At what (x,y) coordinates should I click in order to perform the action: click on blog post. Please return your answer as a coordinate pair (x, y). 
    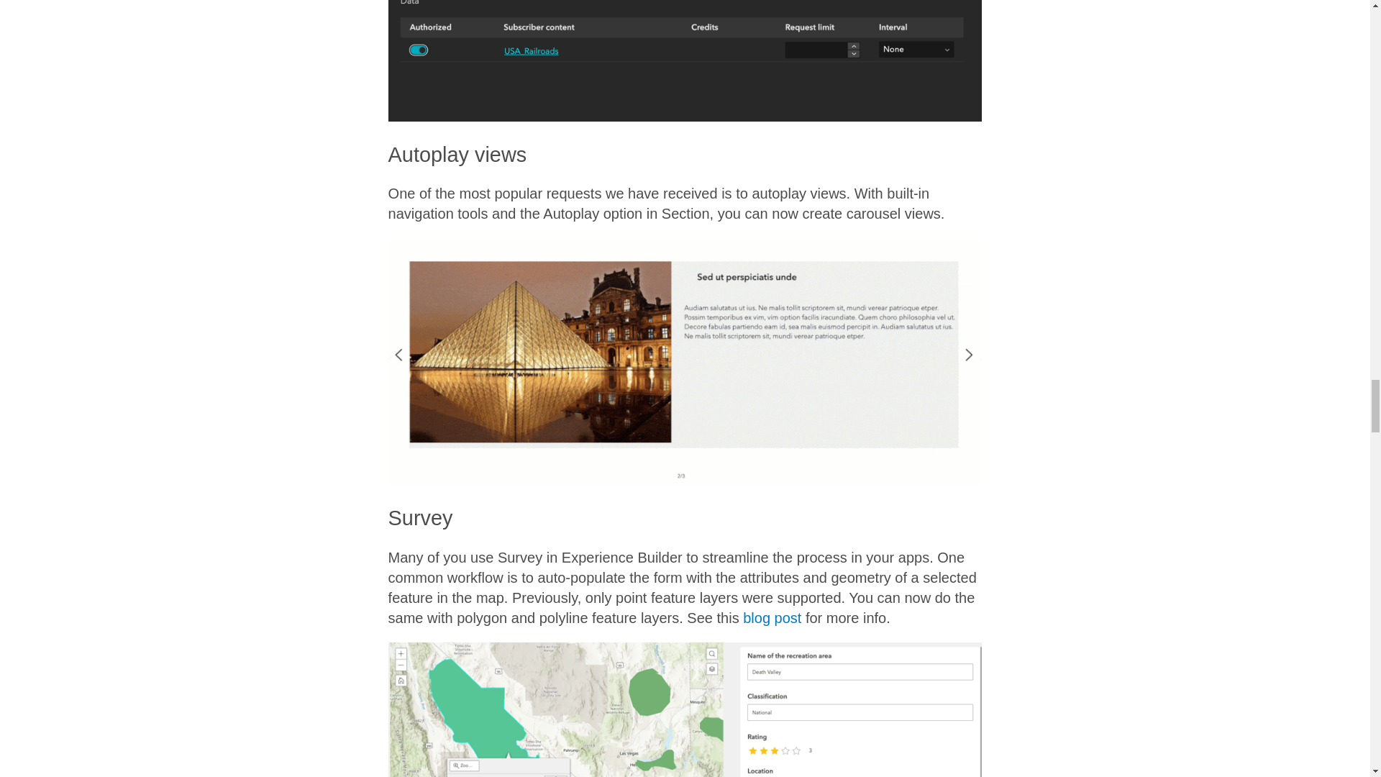
    Looking at the image, I should click on (771, 617).